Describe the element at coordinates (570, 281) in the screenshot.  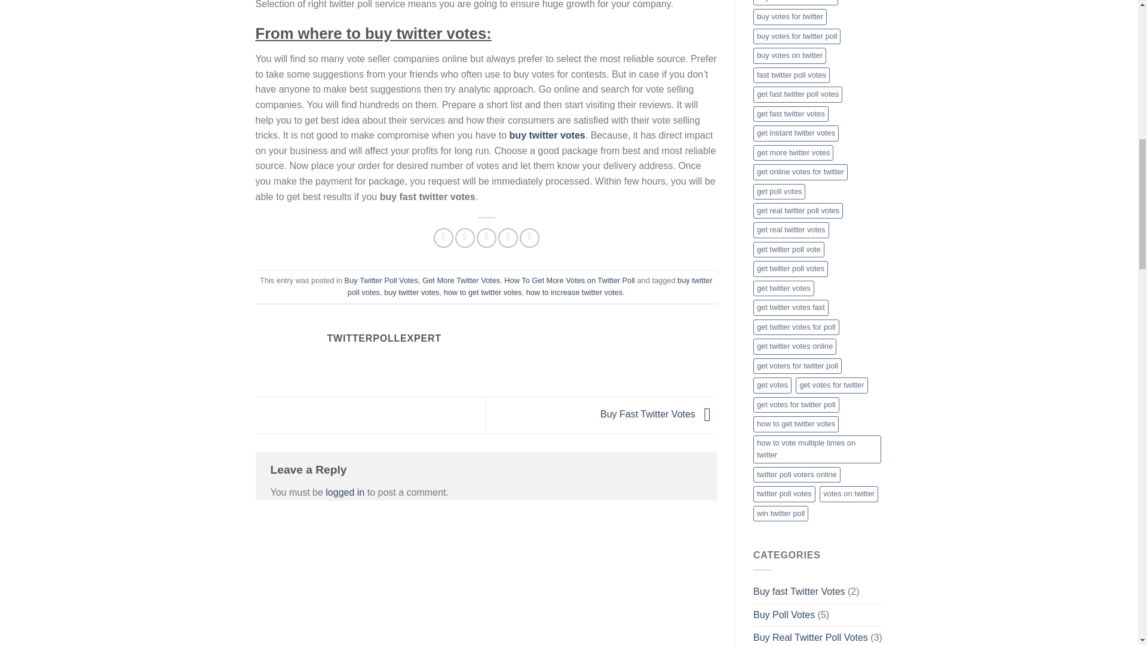
I see `How To Get More Votes on Twitter Poll` at that location.